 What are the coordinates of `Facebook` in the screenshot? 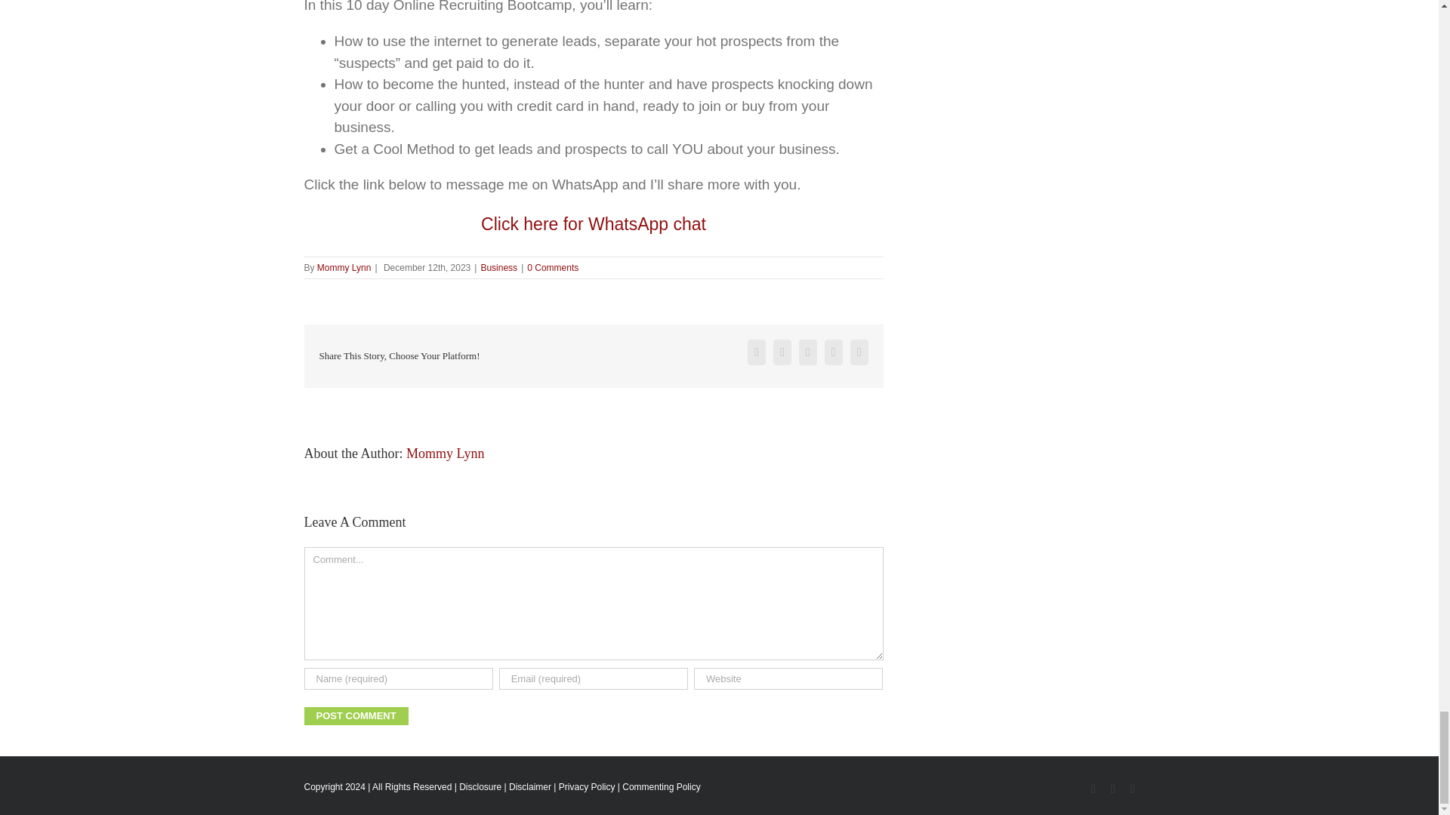 It's located at (757, 352).